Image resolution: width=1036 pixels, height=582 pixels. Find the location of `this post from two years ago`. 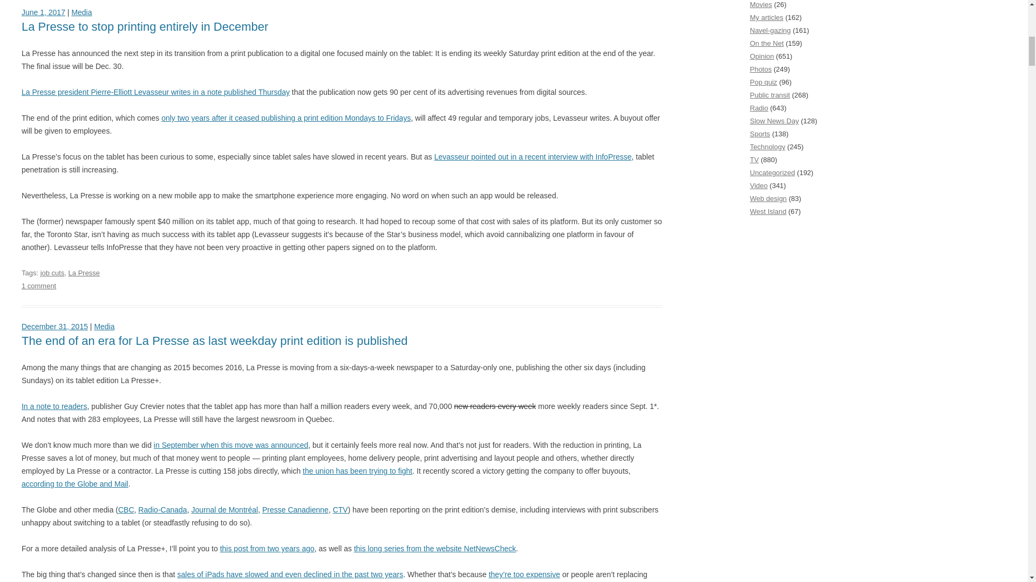

this post from two years ago is located at coordinates (267, 549).